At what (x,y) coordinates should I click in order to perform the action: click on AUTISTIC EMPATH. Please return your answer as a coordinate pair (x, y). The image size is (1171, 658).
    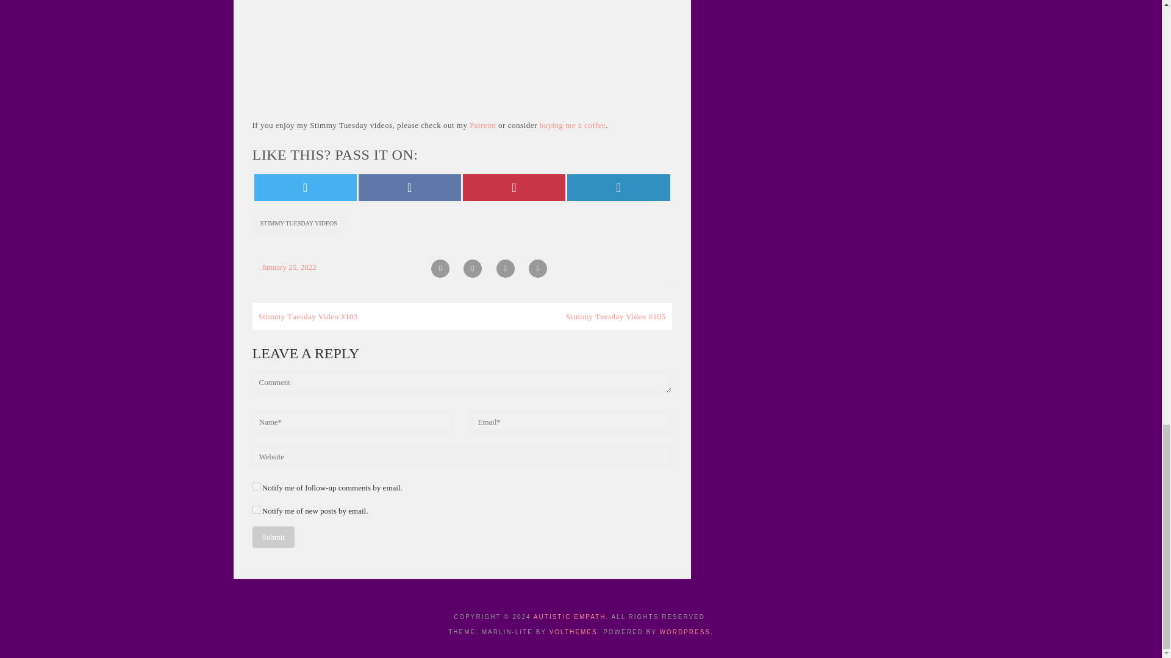
    Looking at the image, I should click on (570, 617).